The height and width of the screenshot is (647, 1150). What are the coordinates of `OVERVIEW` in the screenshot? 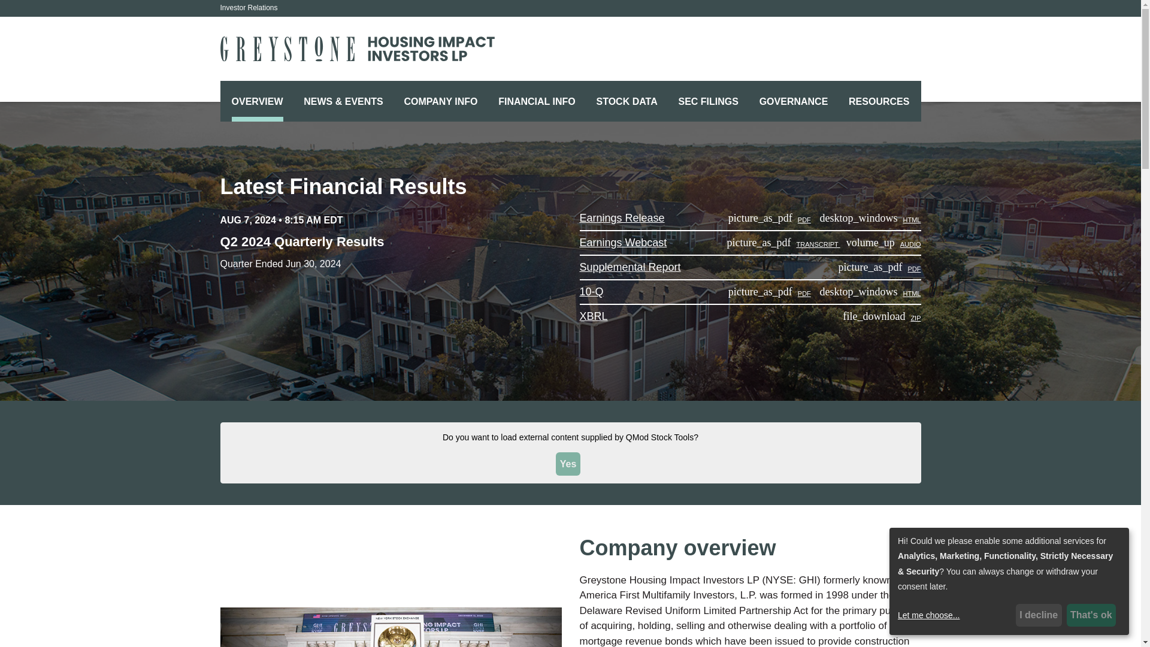 It's located at (258, 102).